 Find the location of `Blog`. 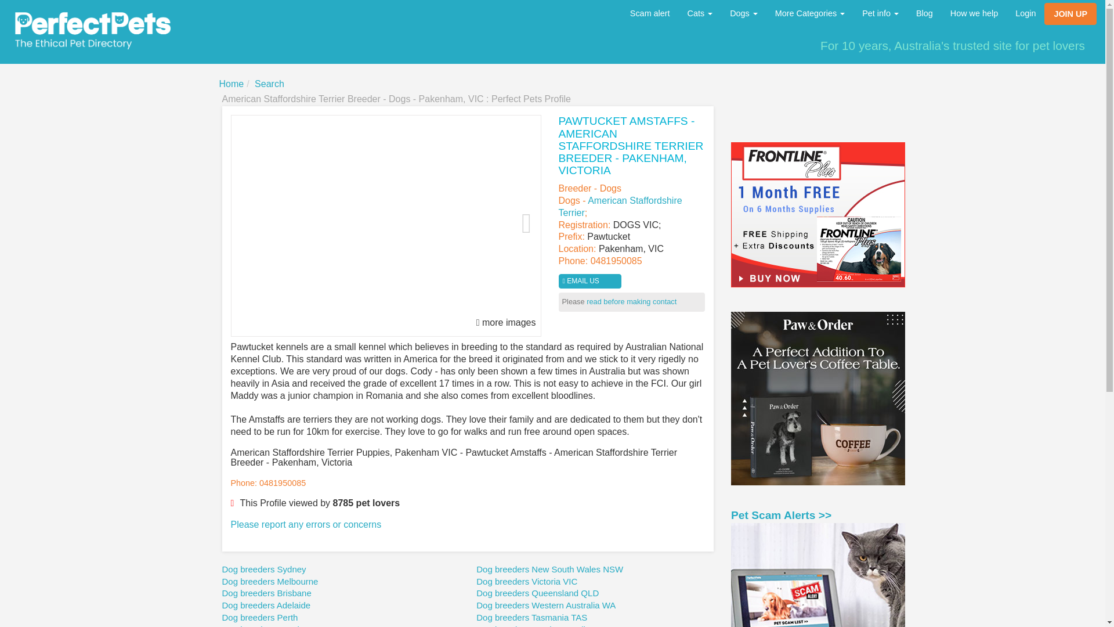

Blog is located at coordinates (924, 13).